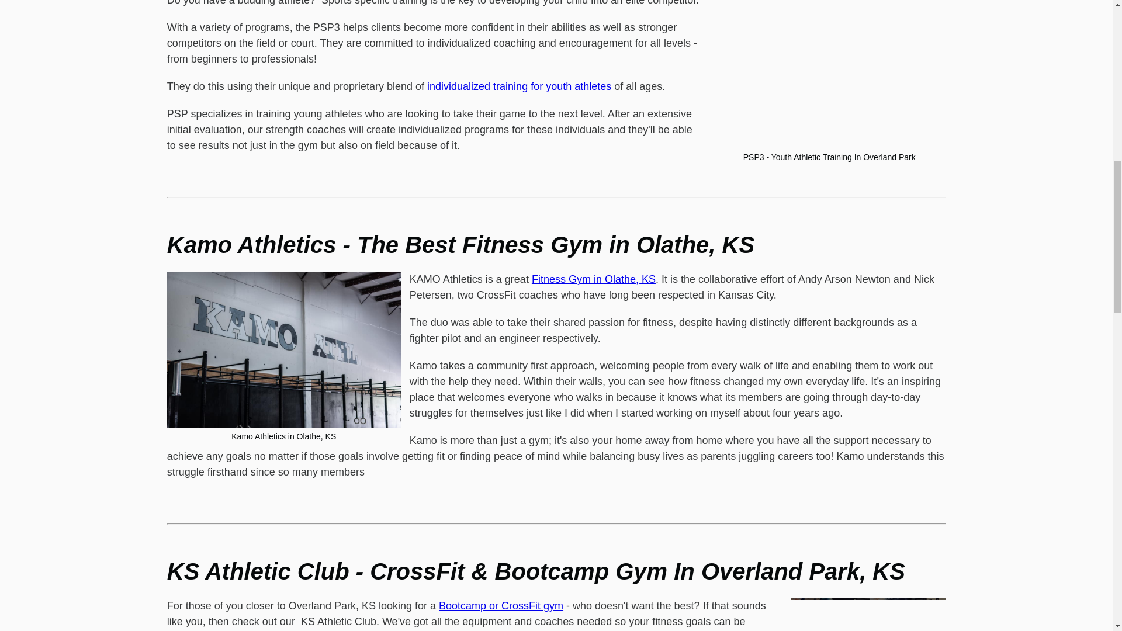  What do you see at coordinates (519, 86) in the screenshot?
I see `individualized training for youth athletes` at bounding box center [519, 86].